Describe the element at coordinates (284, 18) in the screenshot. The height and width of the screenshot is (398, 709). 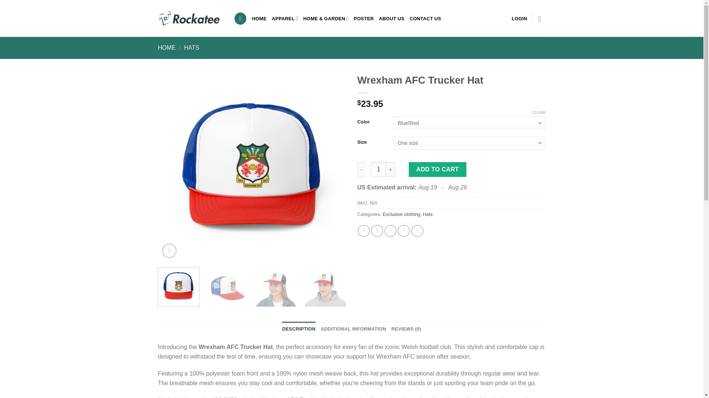
I see `APPAREL` at that location.